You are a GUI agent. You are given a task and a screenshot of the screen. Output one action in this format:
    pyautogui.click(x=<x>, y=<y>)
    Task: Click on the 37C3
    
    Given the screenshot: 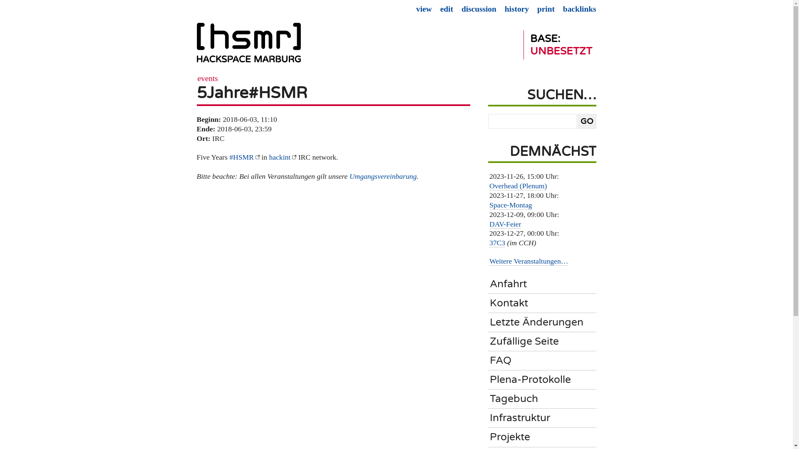 What is the action you would take?
    pyautogui.click(x=497, y=243)
    